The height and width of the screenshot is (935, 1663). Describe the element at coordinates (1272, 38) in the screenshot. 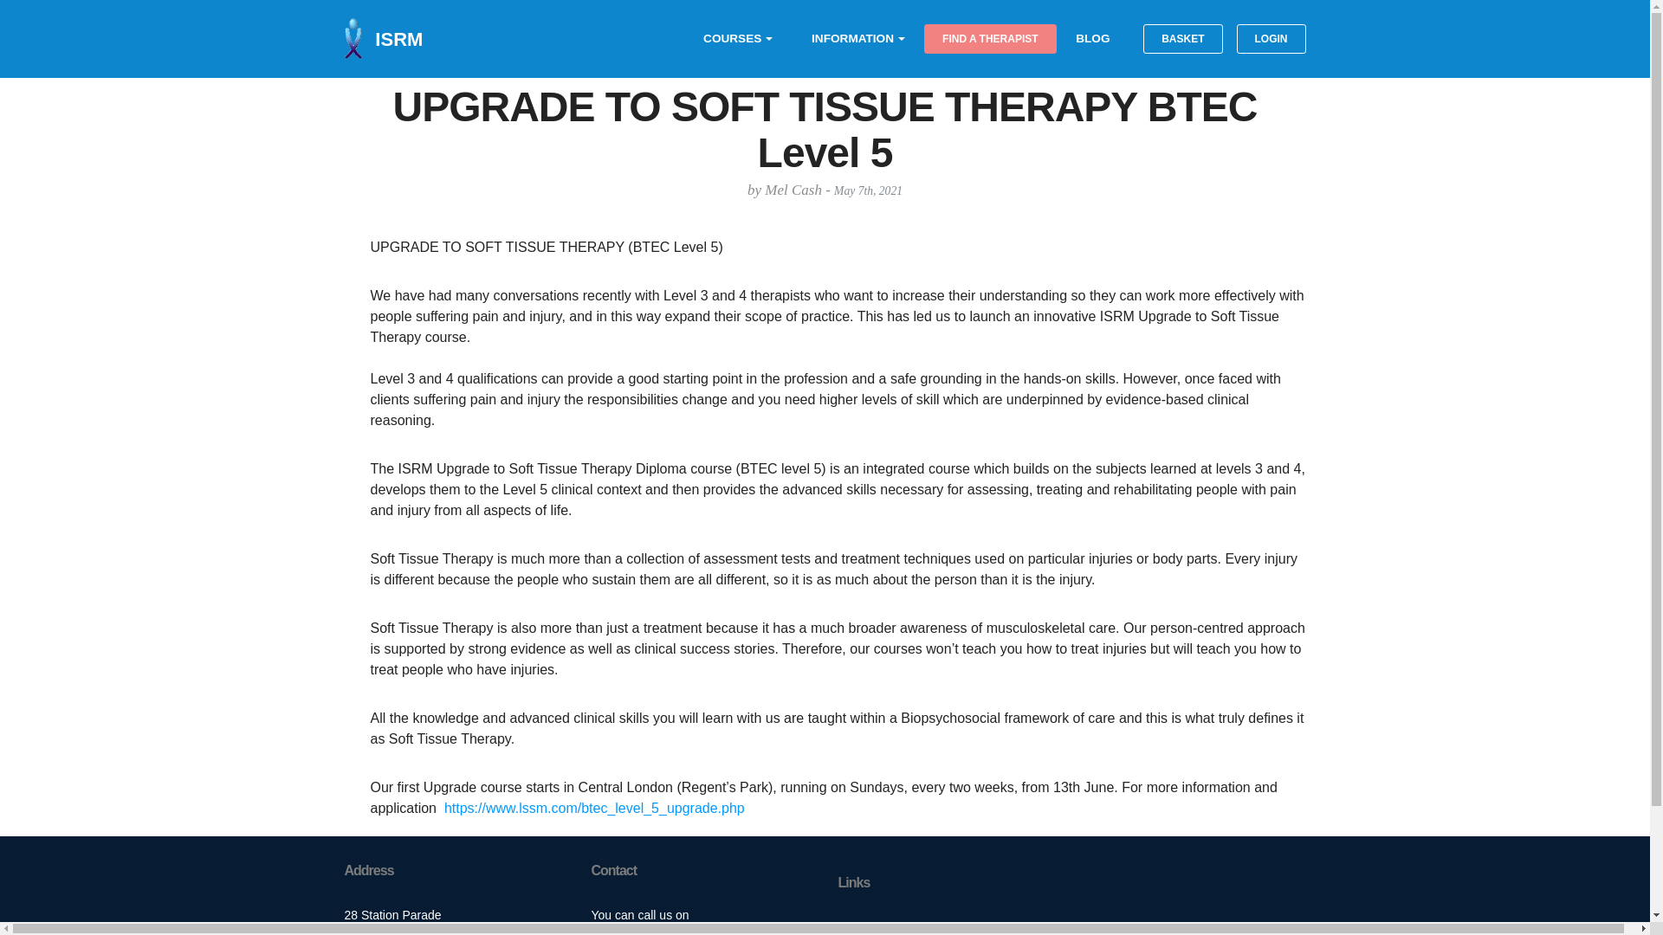

I see `LOGIN` at that location.